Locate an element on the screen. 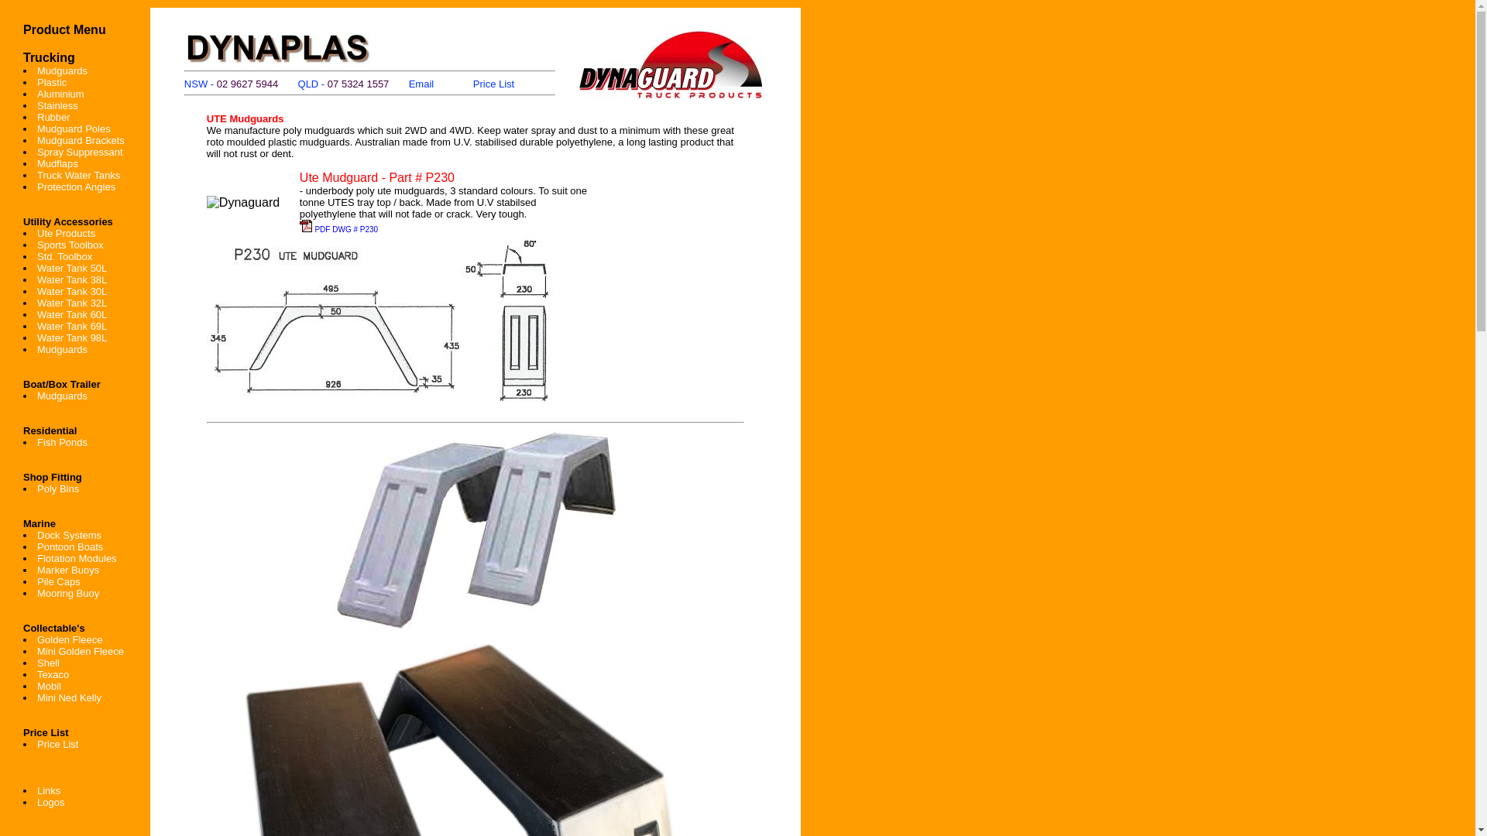  Sports Toolbox is located at coordinates (70, 245).